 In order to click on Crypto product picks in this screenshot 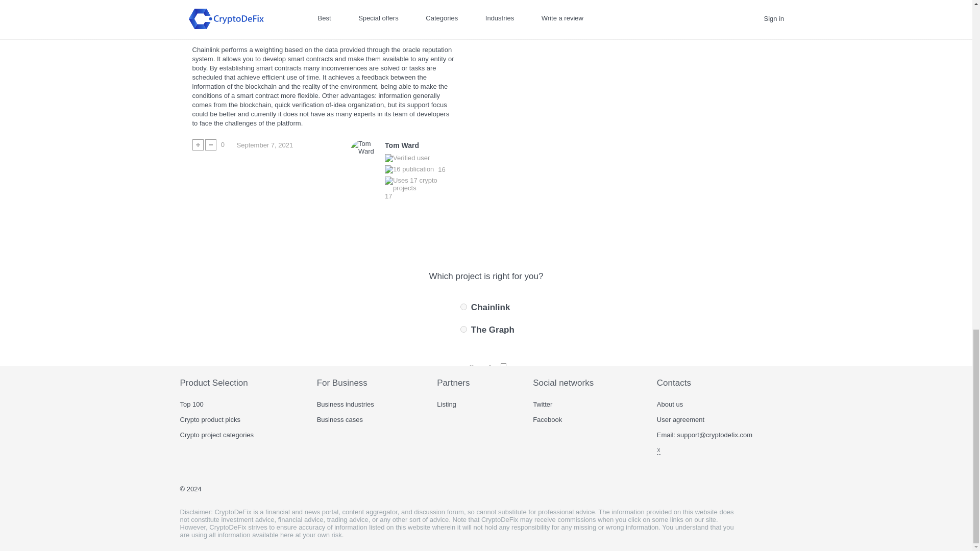, I will do `click(209, 419)`.